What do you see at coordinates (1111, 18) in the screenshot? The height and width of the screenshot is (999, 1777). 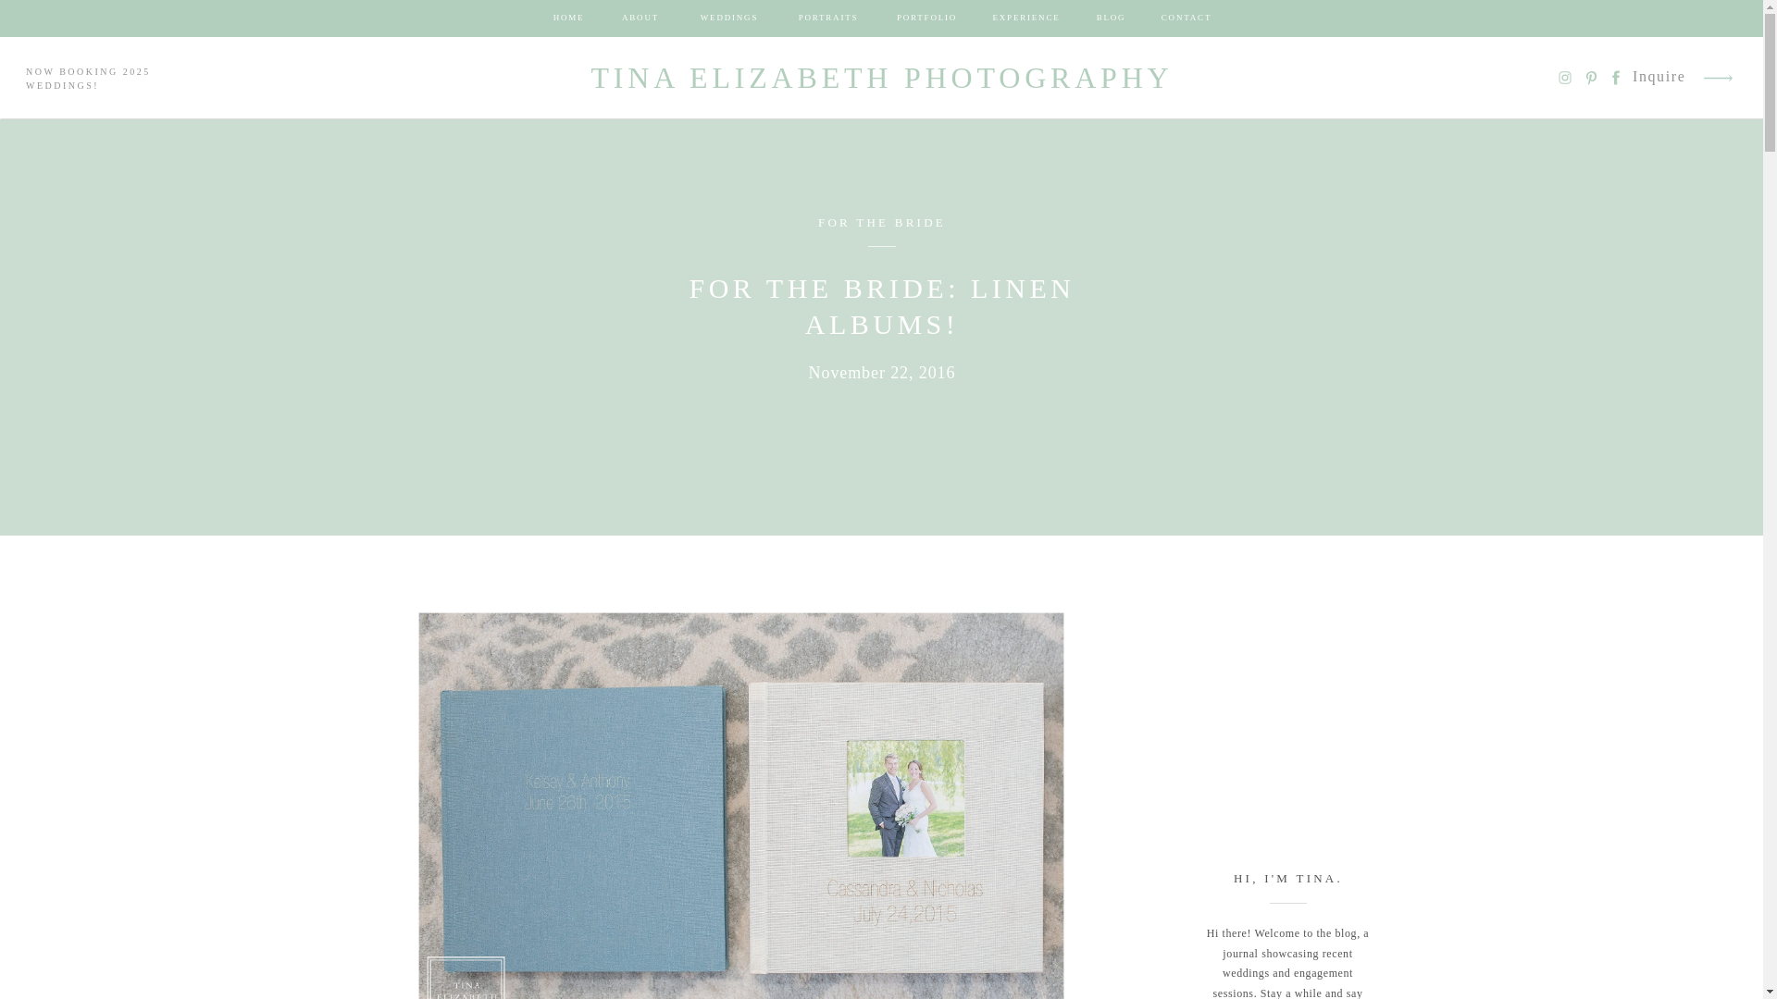 I see `BLOG` at bounding box center [1111, 18].